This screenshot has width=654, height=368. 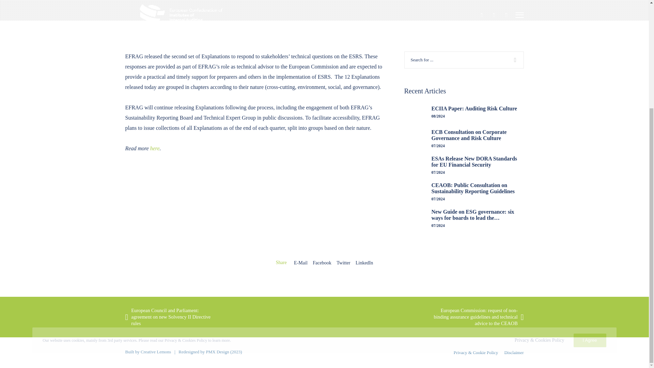 What do you see at coordinates (155, 148) in the screenshot?
I see `here` at bounding box center [155, 148].